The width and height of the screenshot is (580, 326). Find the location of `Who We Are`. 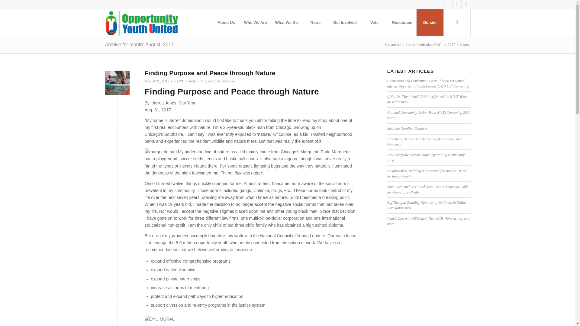

Who We Are is located at coordinates (255, 22).